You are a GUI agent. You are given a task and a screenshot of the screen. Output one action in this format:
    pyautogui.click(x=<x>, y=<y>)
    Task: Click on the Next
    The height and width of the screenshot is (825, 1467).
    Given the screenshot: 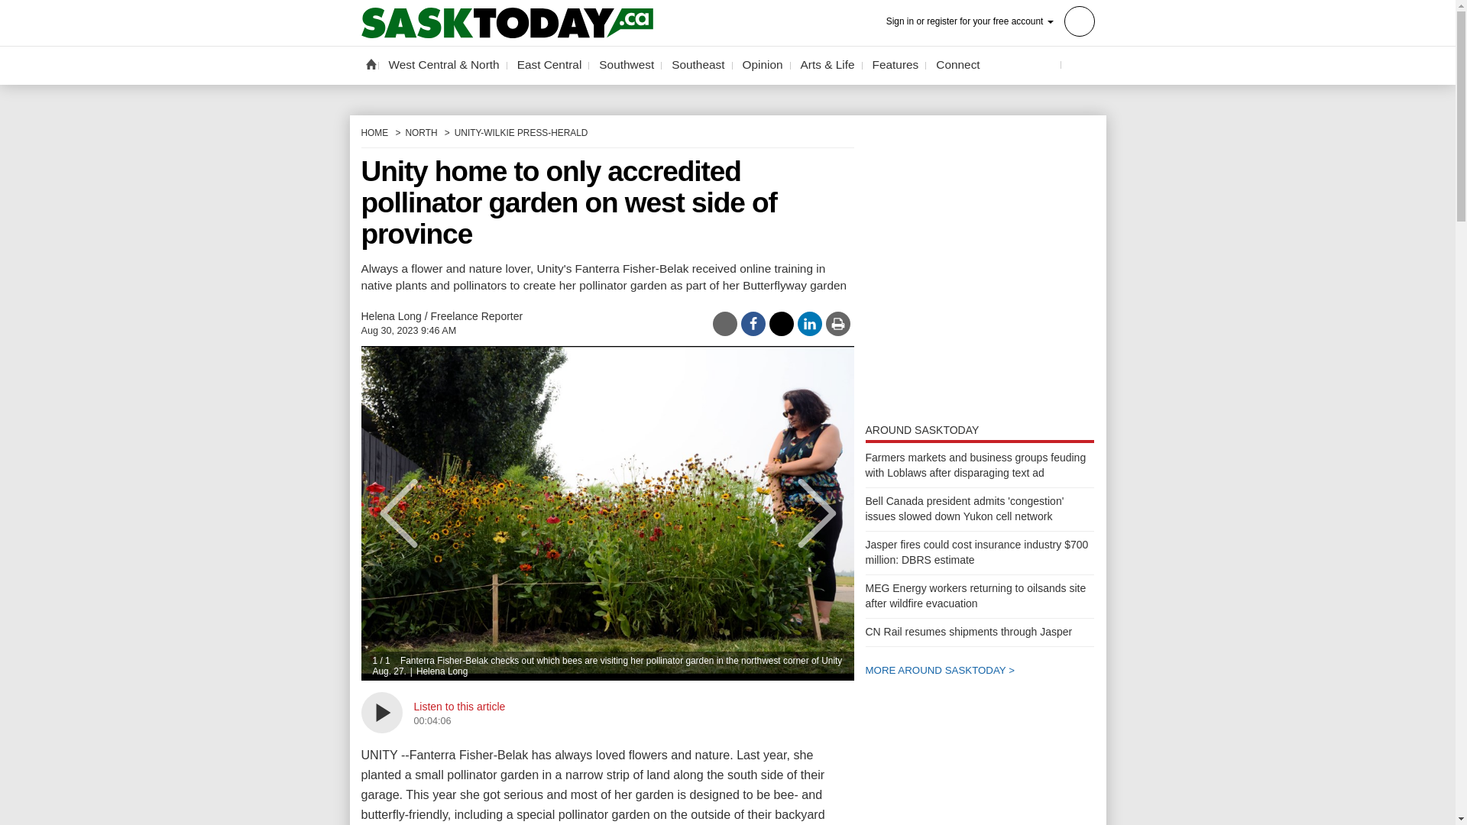 What is the action you would take?
    pyautogui.click(x=825, y=513)
    